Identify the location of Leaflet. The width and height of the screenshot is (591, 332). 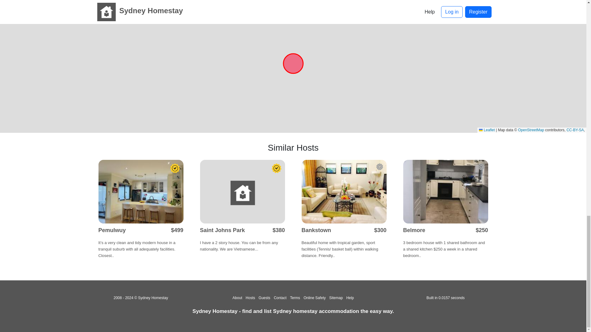
(487, 130).